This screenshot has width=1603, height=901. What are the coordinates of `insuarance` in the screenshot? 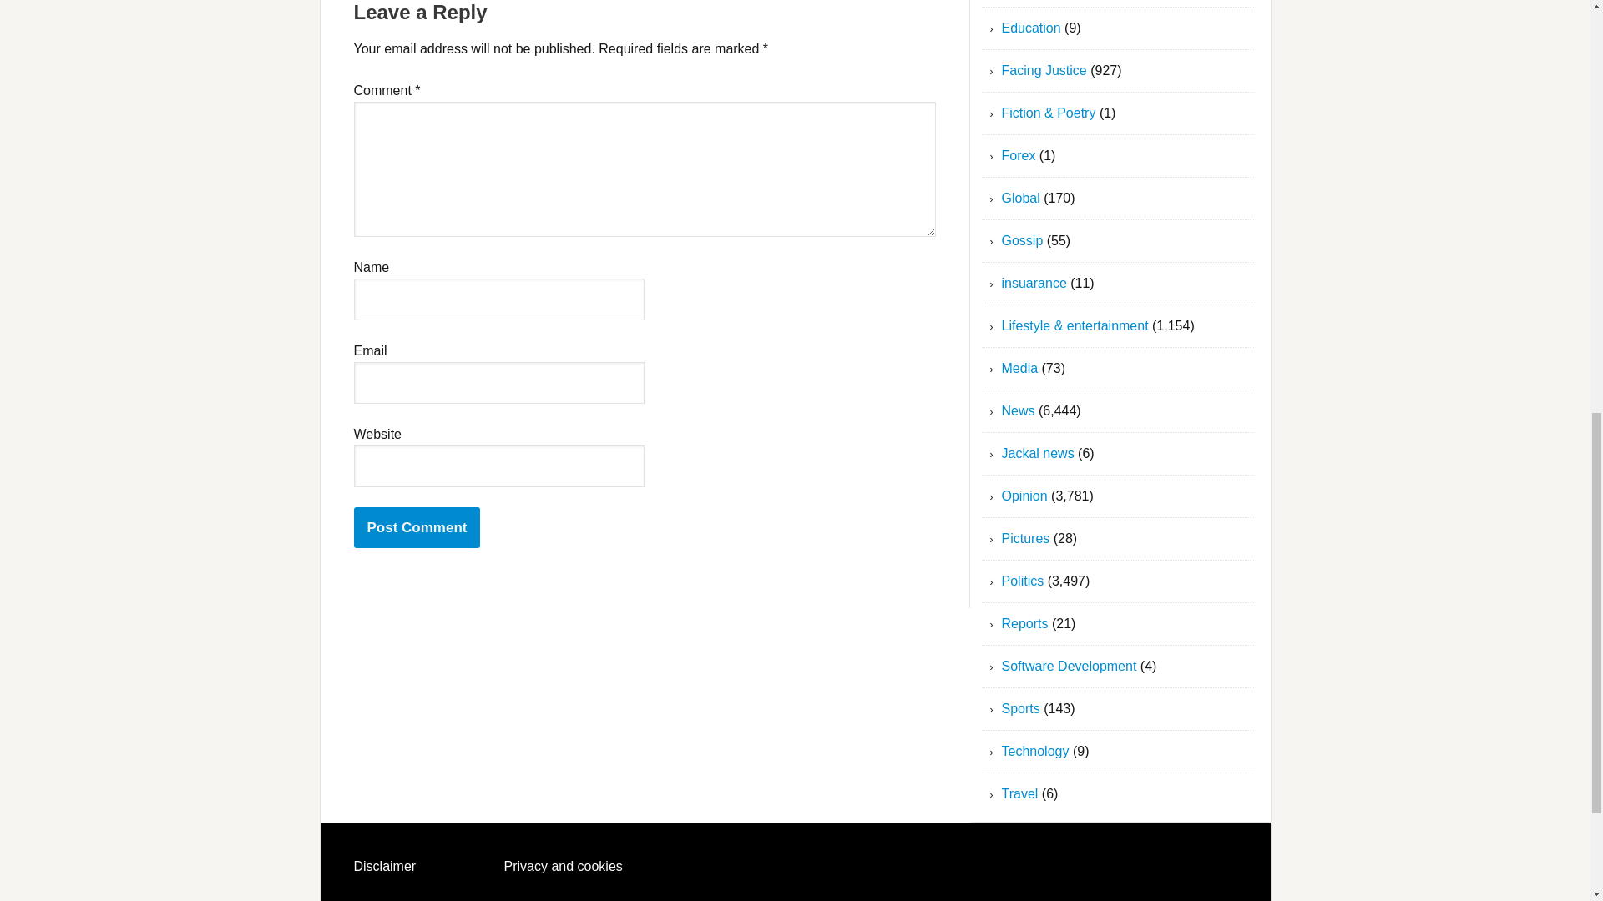 It's located at (1034, 282).